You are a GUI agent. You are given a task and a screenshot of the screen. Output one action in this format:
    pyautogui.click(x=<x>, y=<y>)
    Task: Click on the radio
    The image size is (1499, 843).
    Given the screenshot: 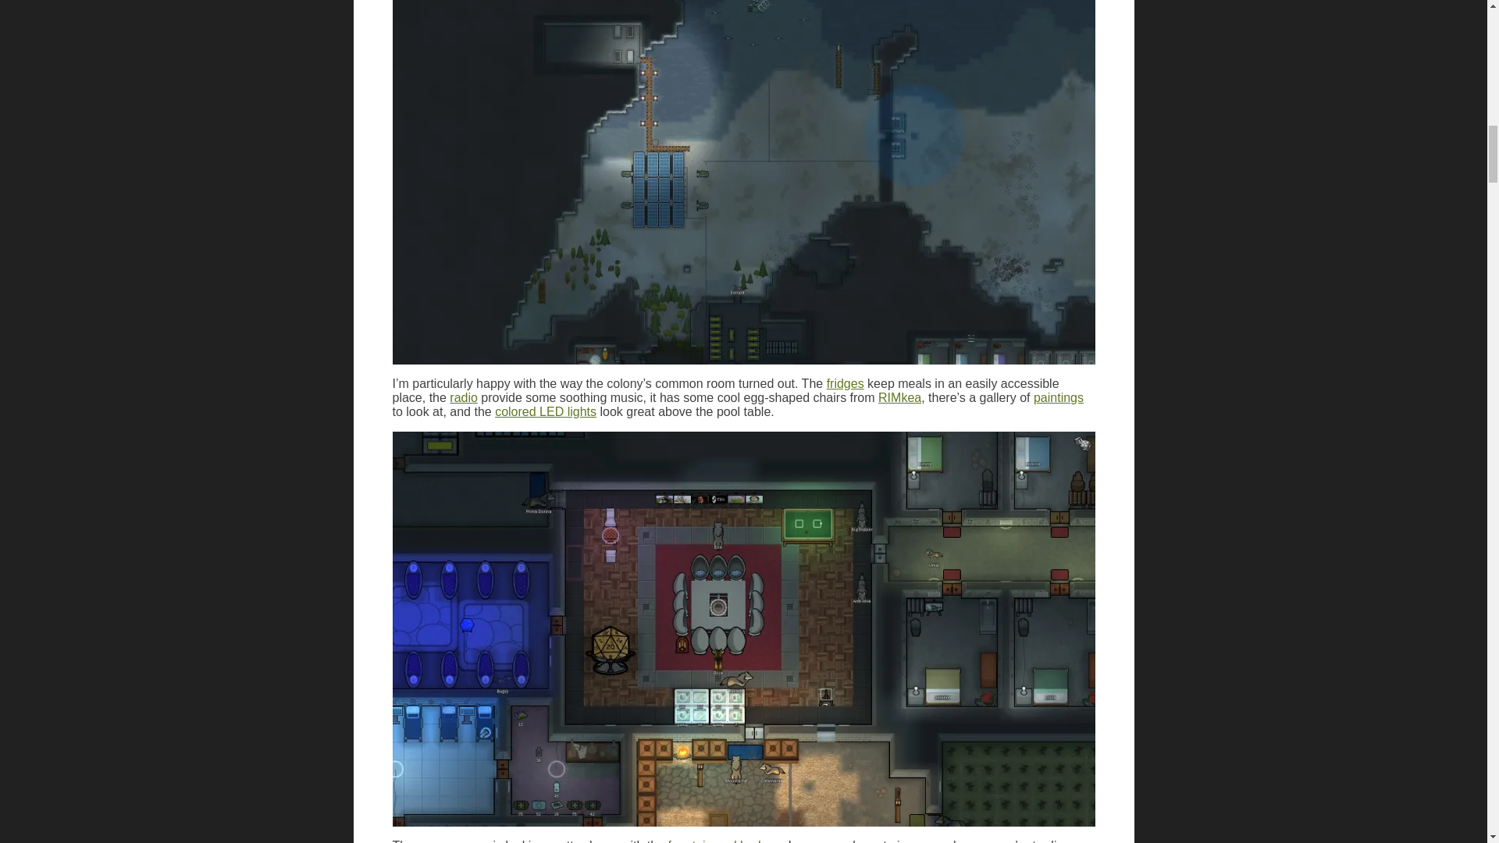 What is the action you would take?
    pyautogui.click(x=464, y=398)
    